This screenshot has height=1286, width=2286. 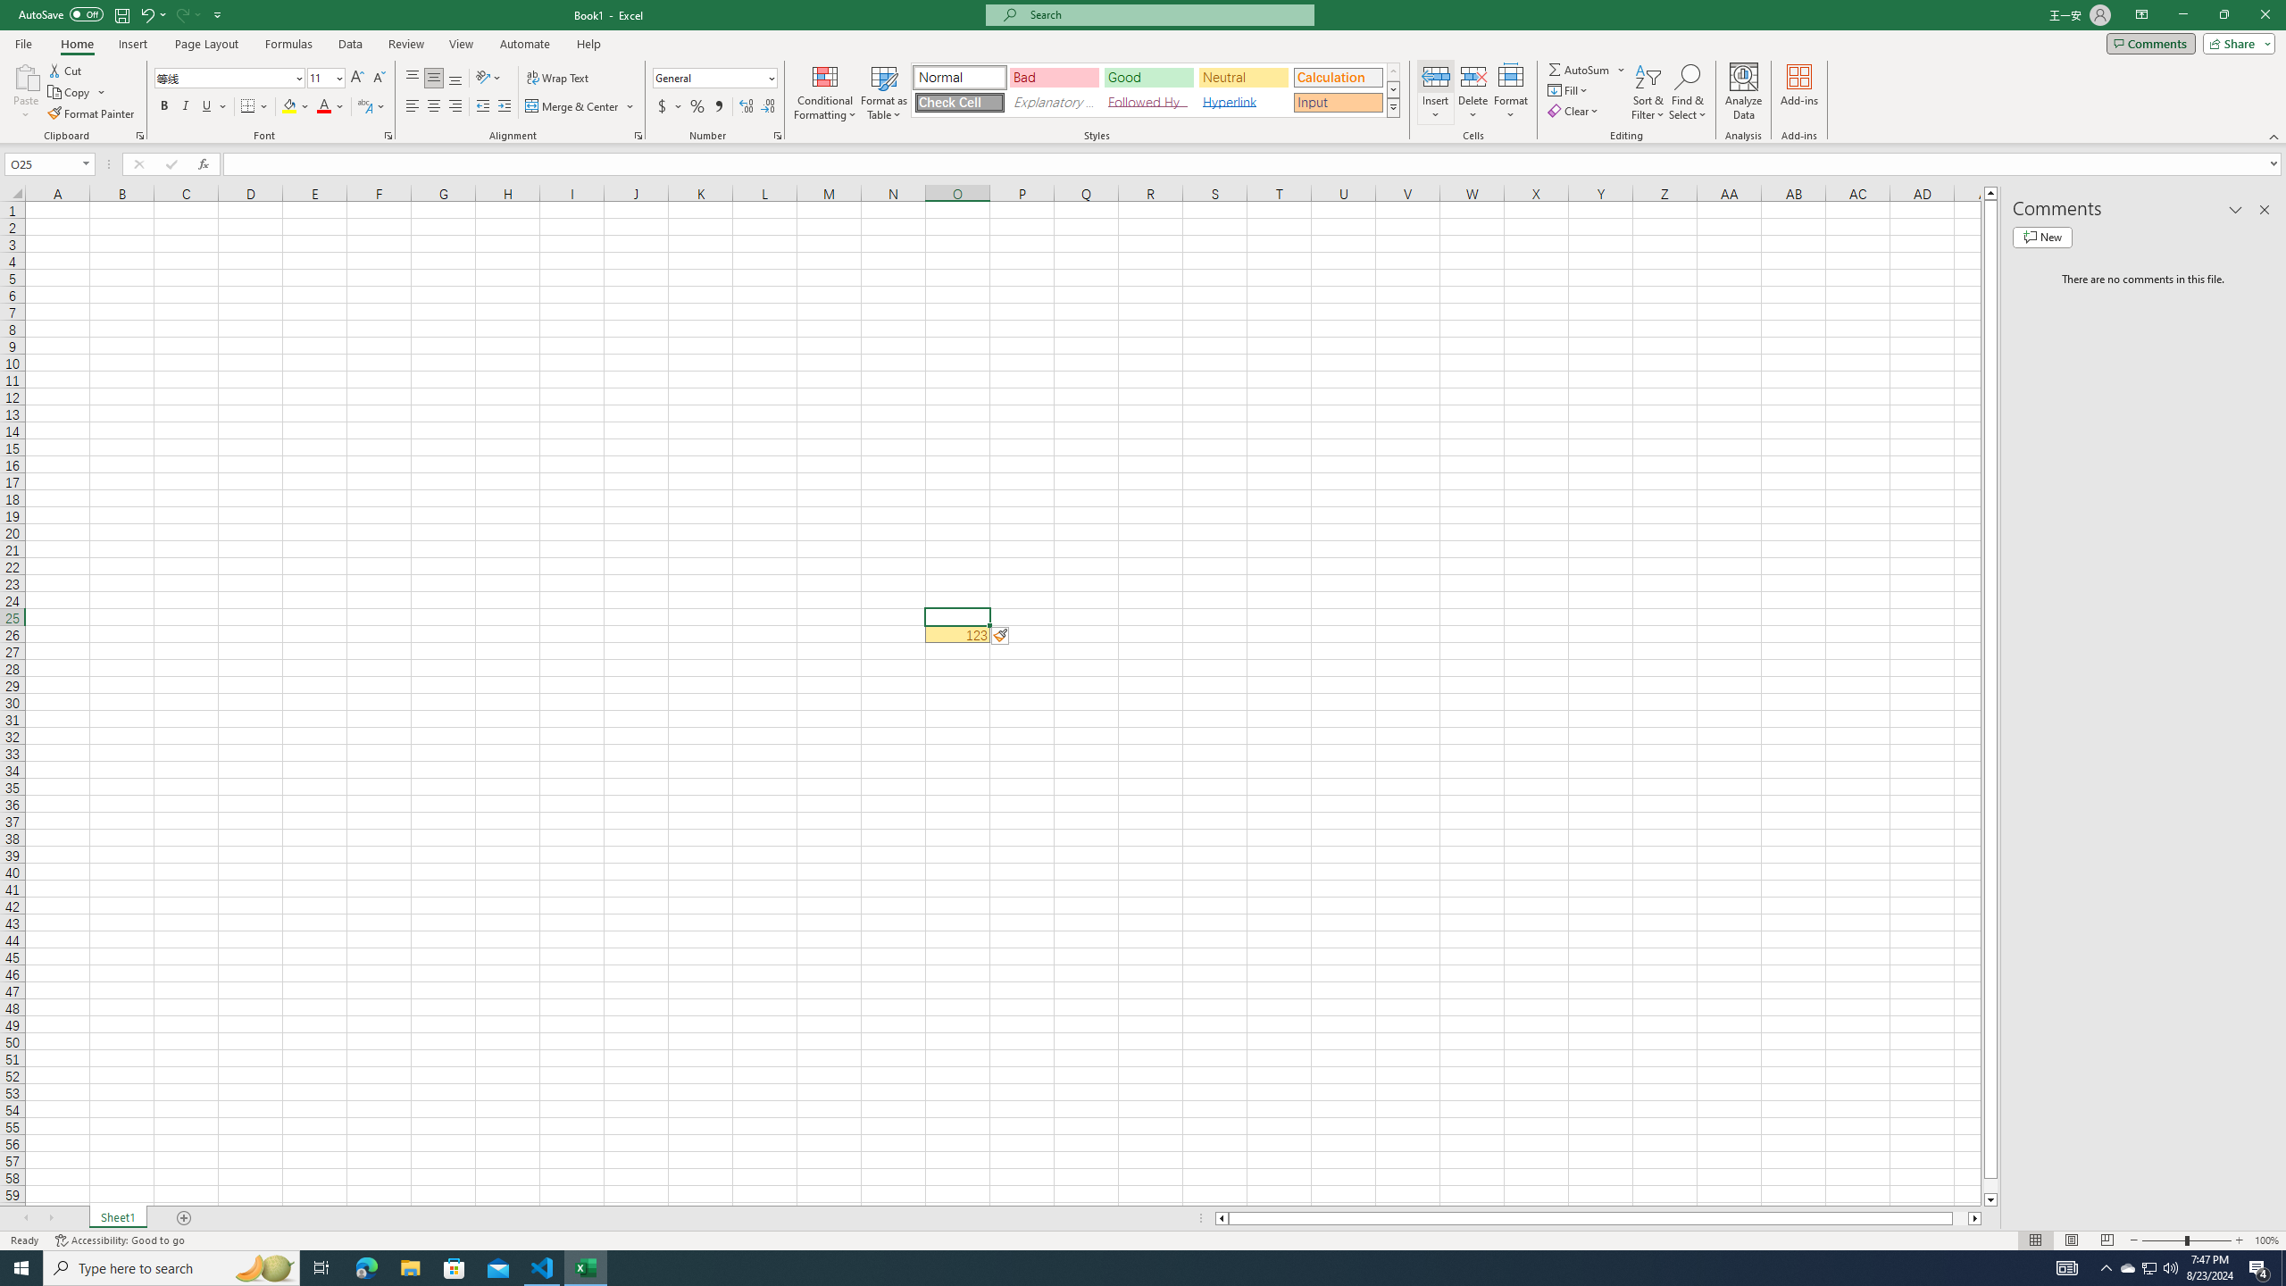 What do you see at coordinates (638, 136) in the screenshot?
I see `Format Cell Alignment` at bounding box center [638, 136].